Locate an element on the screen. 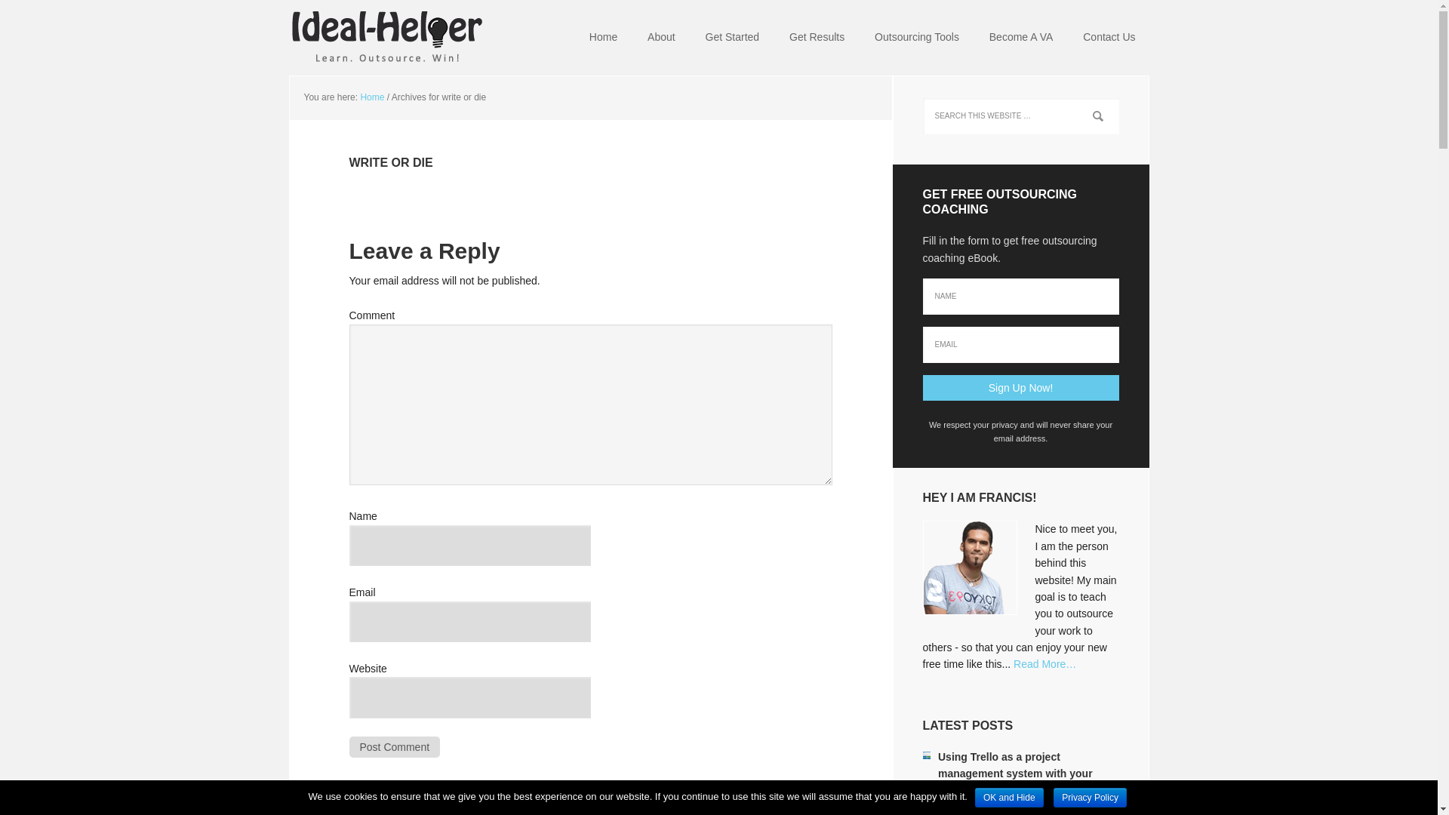 This screenshot has width=1449, height=815. About is located at coordinates (661, 38).